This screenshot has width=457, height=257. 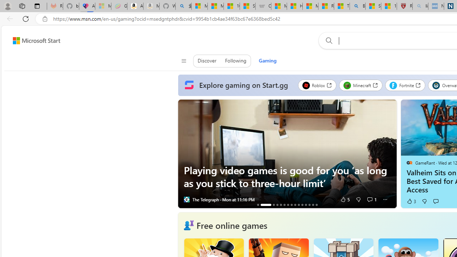 What do you see at coordinates (345, 199) in the screenshot?
I see `5 Like` at bounding box center [345, 199].